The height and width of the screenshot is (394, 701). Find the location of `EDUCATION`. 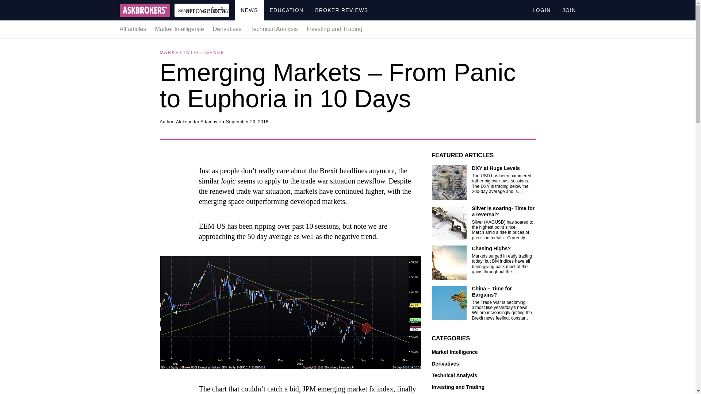

EDUCATION is located at coordinates (286, 10).